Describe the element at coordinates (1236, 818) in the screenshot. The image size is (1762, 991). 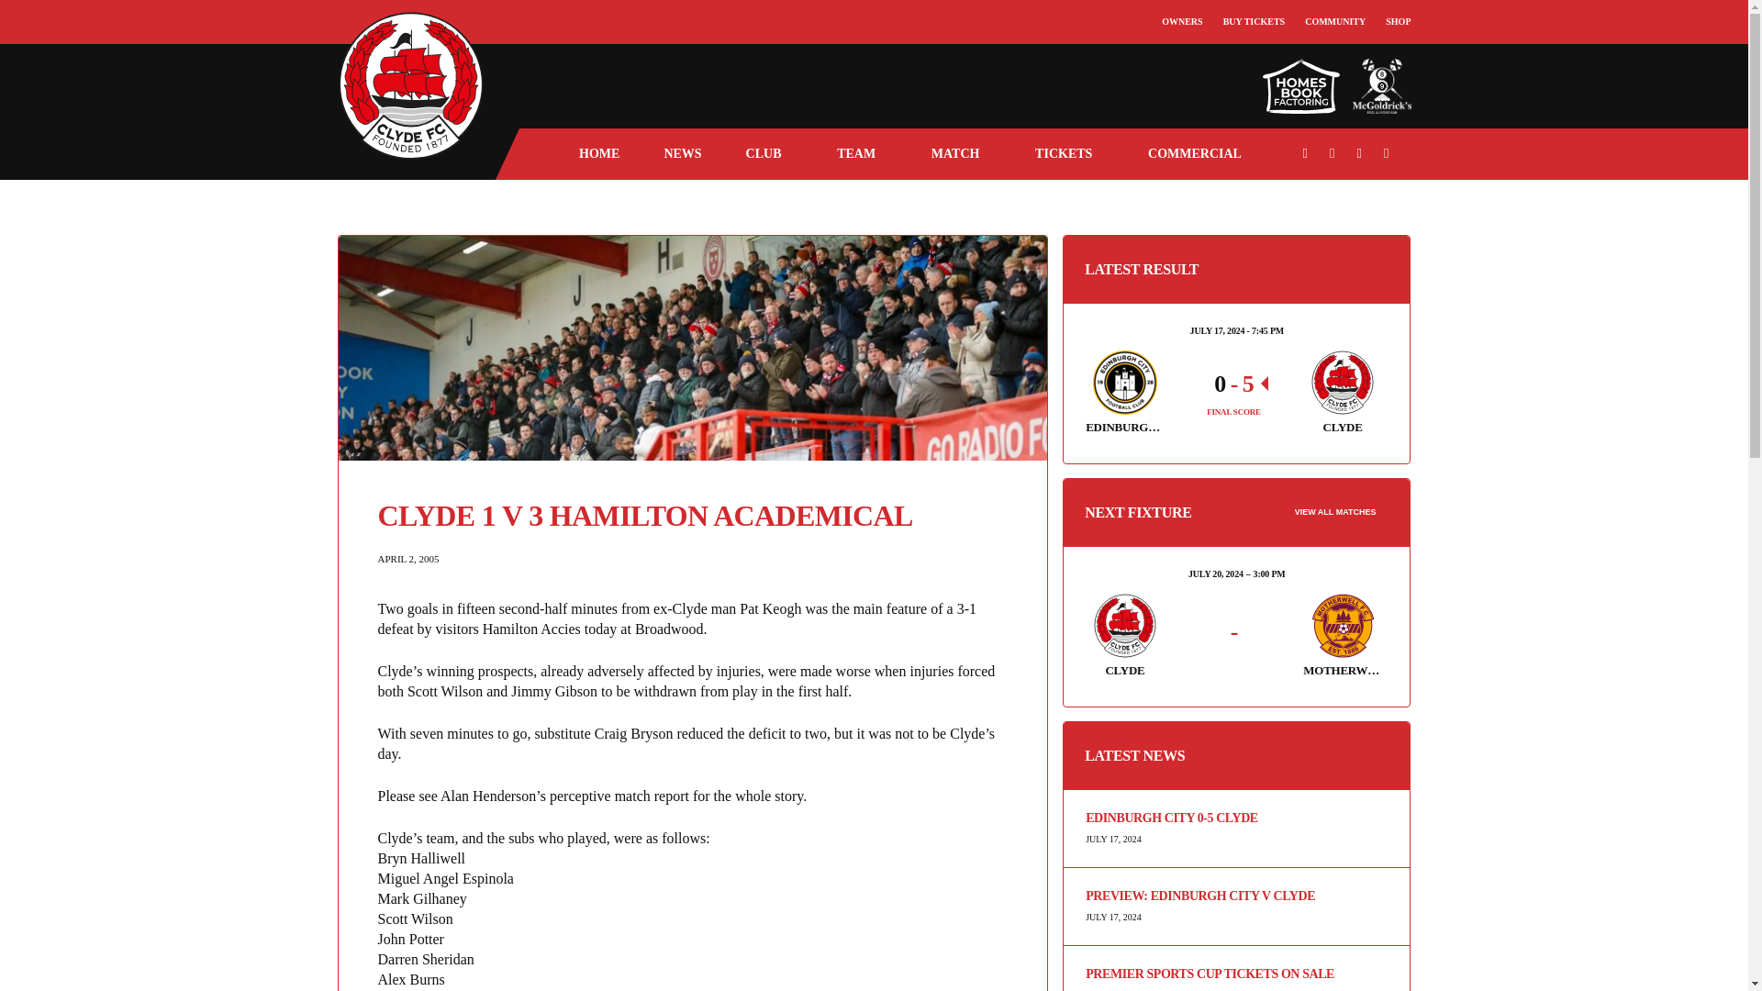
I see `Edinburgh City 0-5 Clyde` at that location.